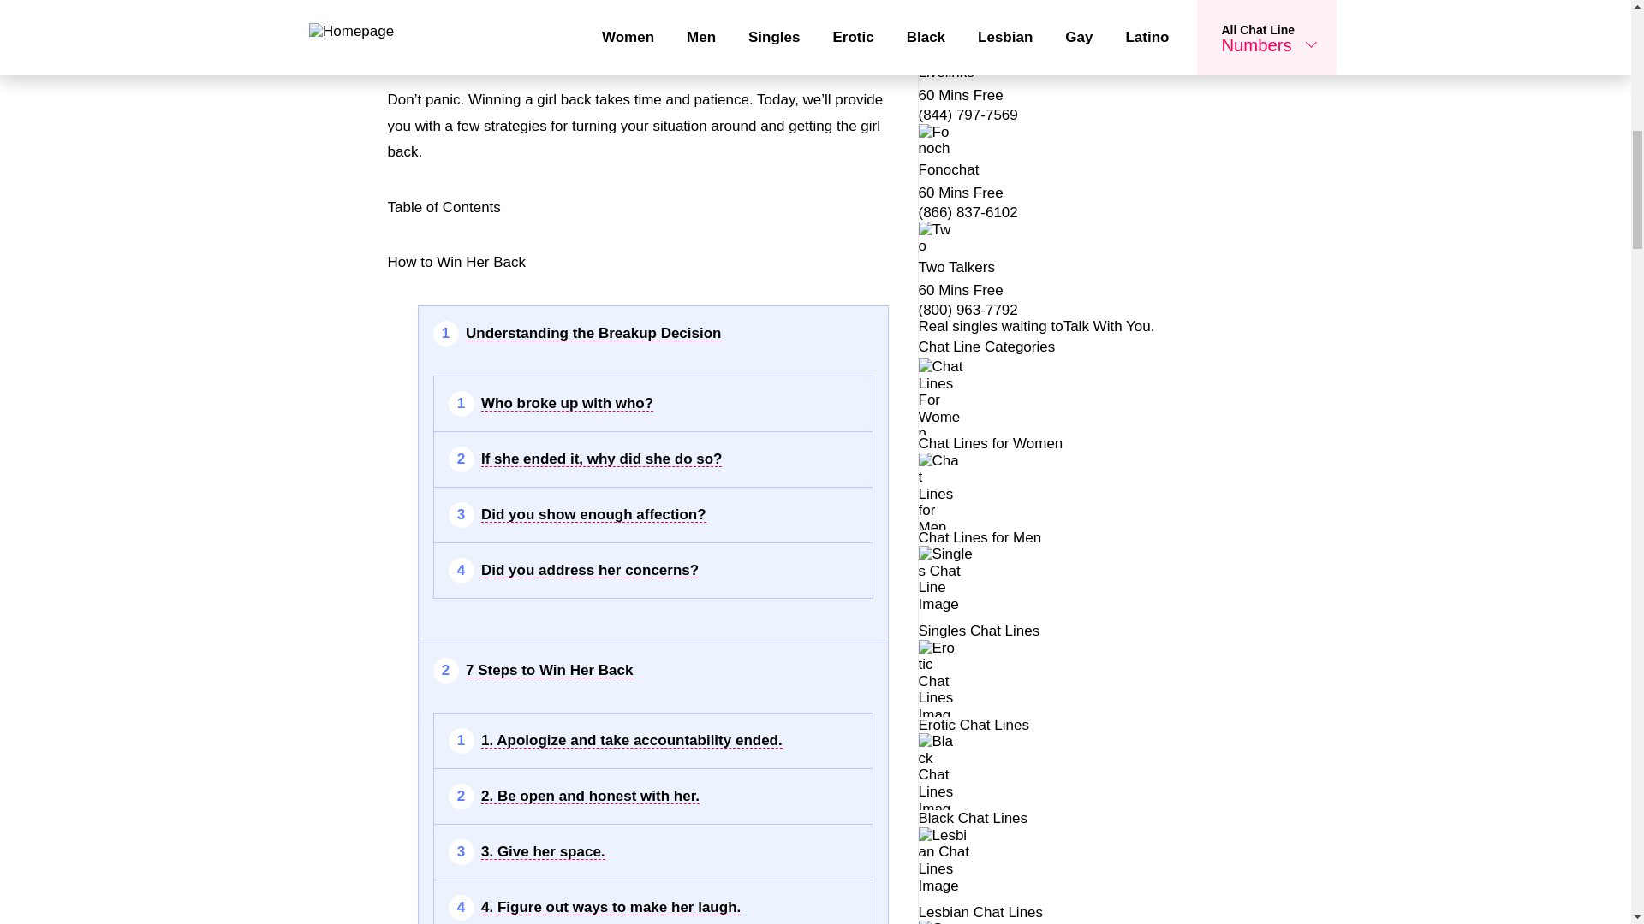 Image resolution: width=1644 pixels, height=924 pixels. Describe the element at coordinates (611, 907) in the screenshot. I see `4. Figure out ways to make her laugh.` at that location.